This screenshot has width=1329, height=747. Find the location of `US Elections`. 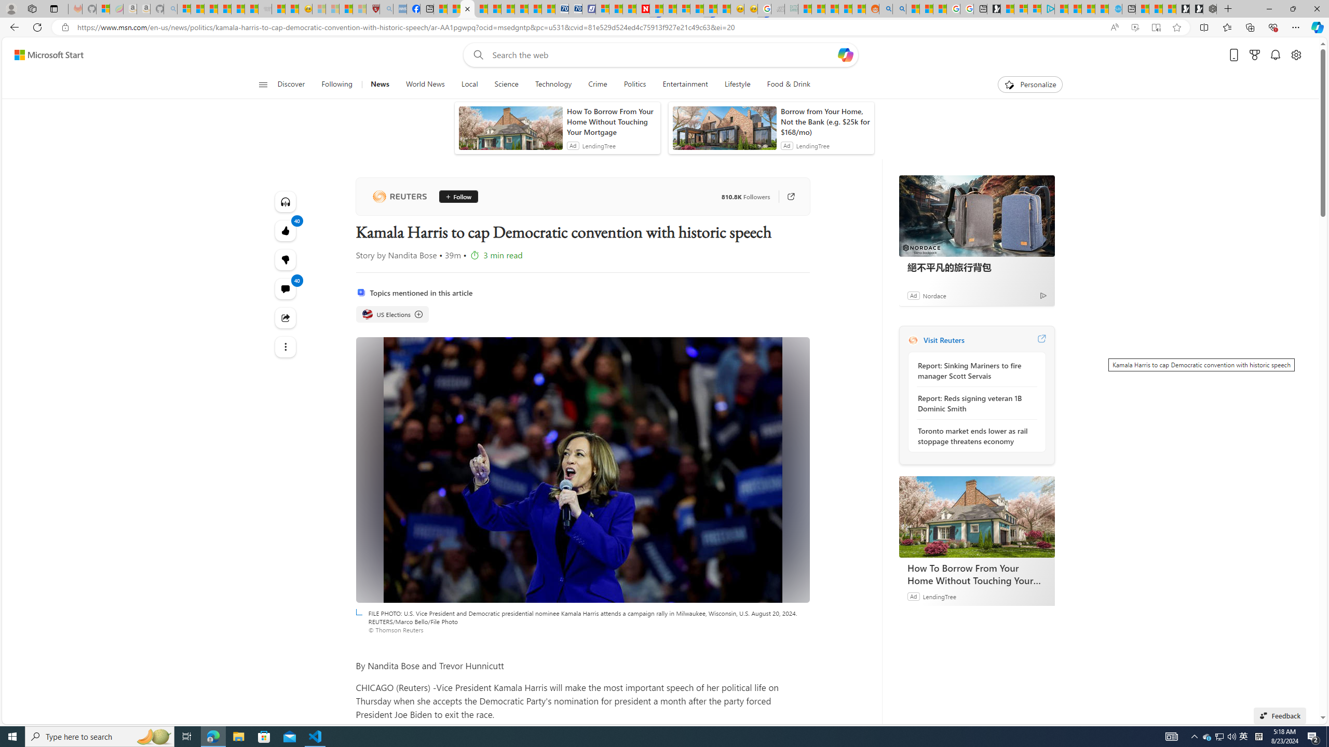

US Elections is located at coordinates (392, 314).